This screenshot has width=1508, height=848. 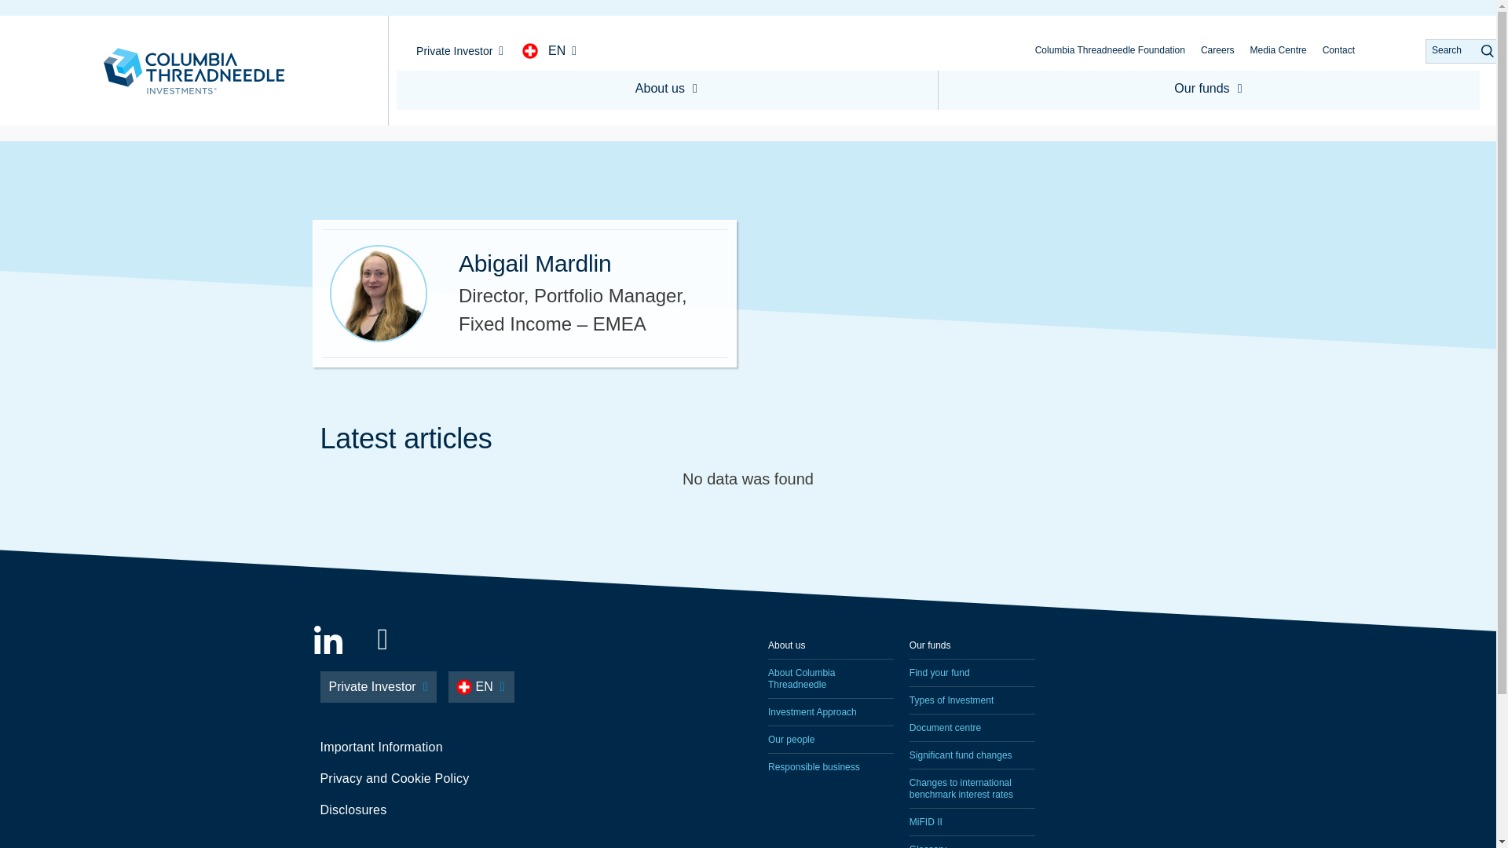 What do you see at coordinates (1338, 50) in the screenshot?
I see `Contact` at bounding box center [1338, 50].